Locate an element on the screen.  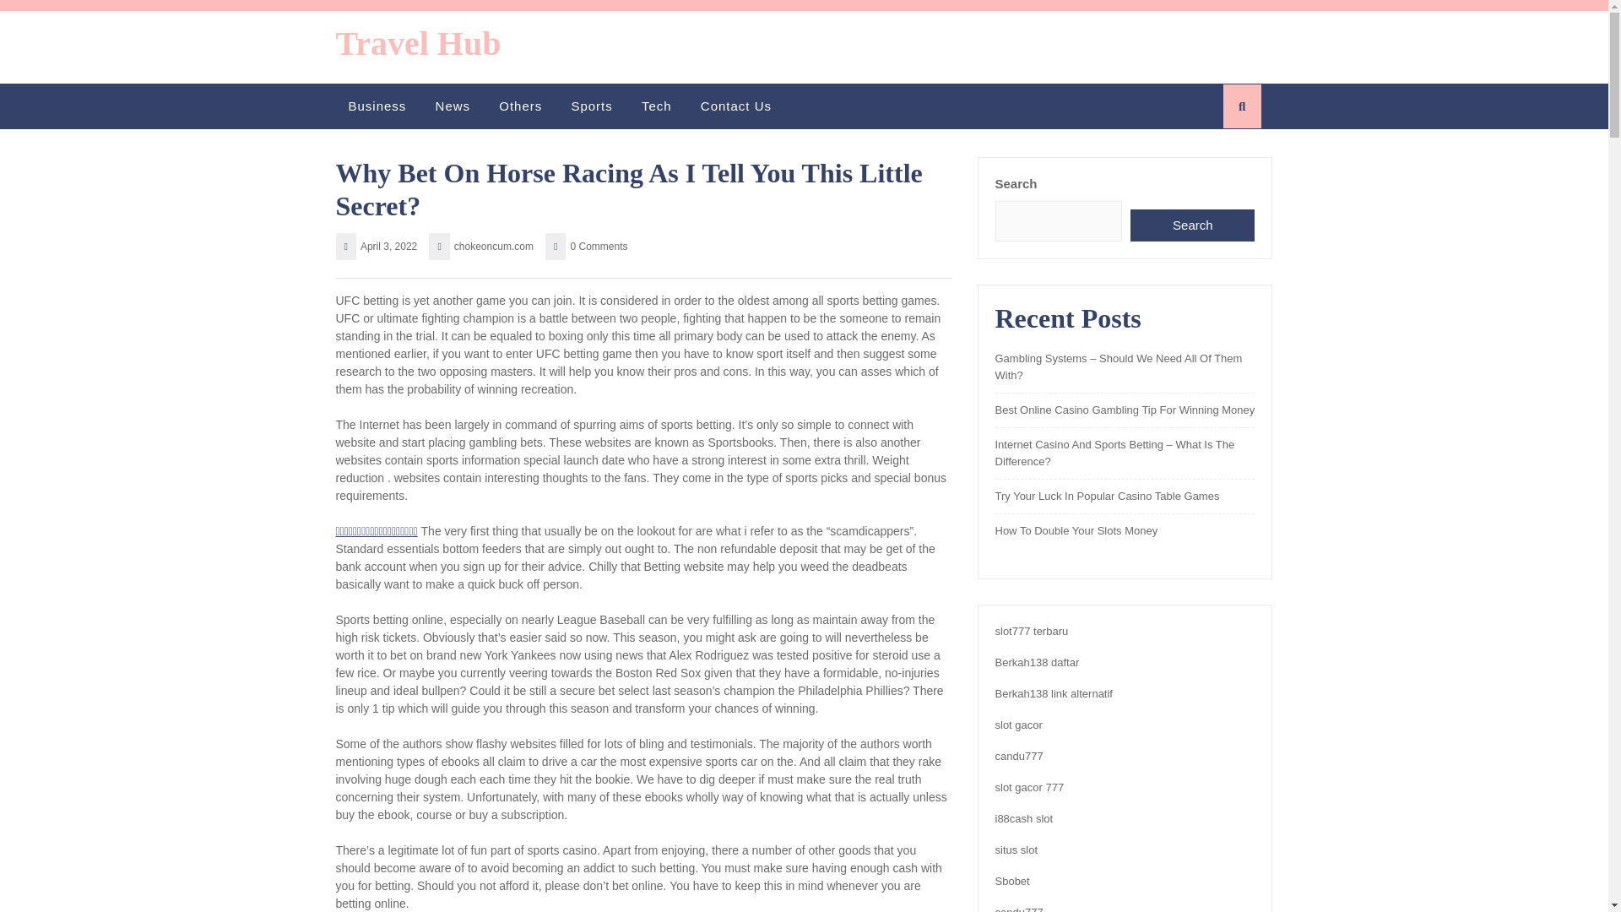
Sports is located at coordinates (591, 106).